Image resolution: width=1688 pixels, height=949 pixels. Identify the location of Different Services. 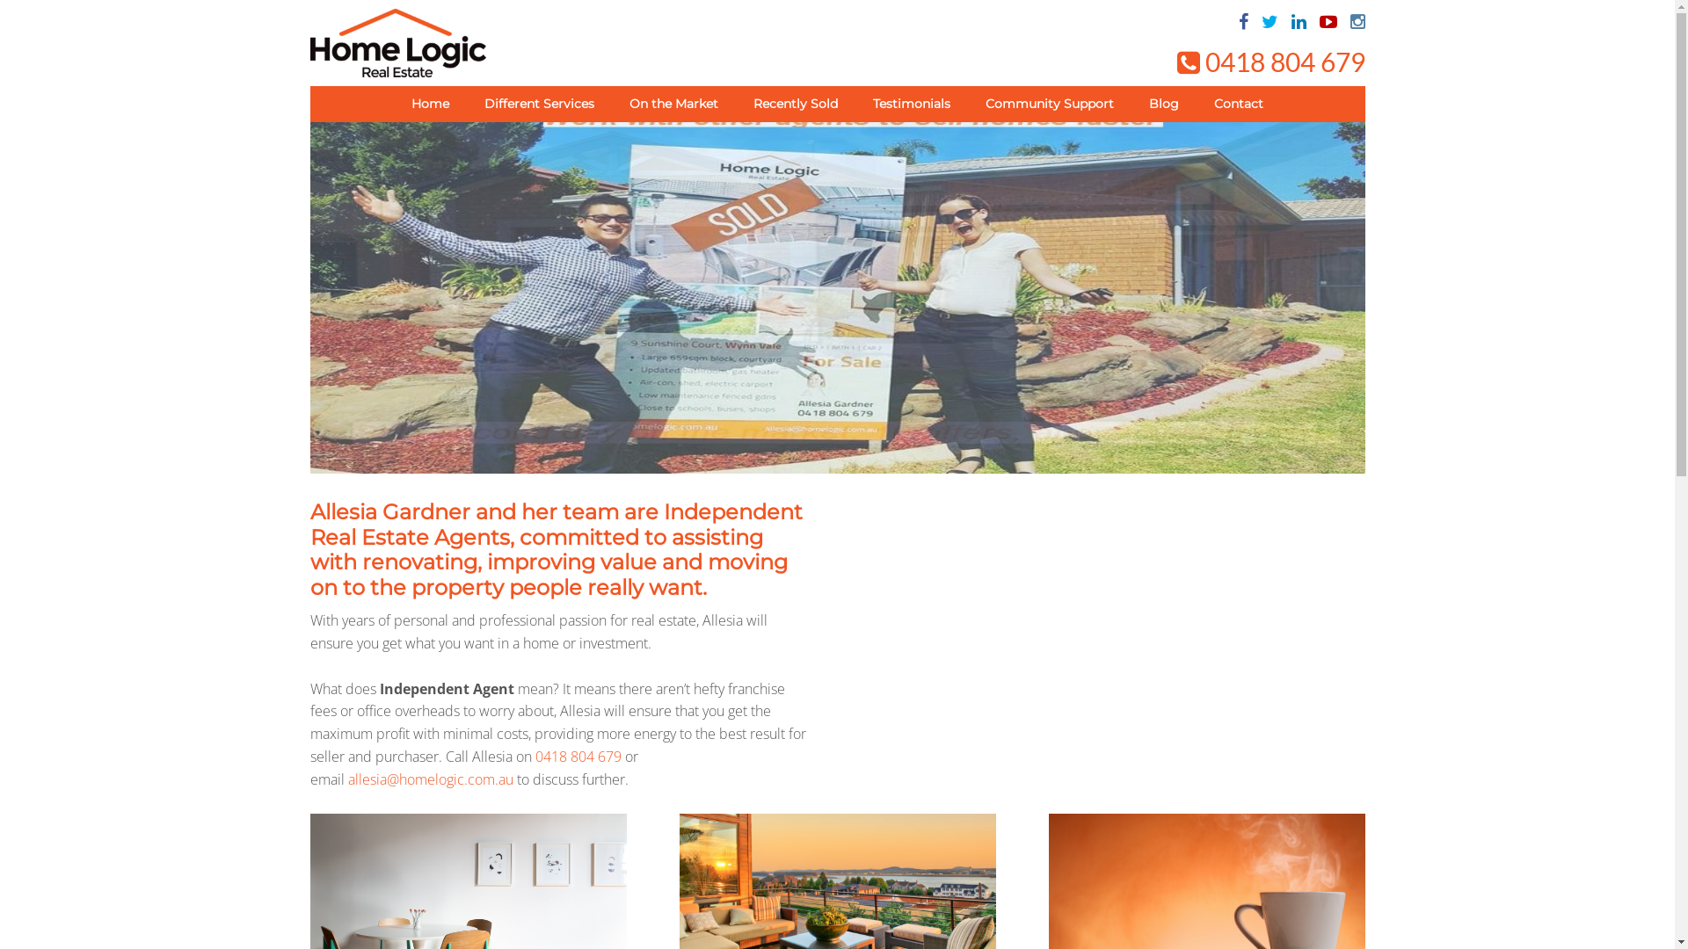
(540, 104).